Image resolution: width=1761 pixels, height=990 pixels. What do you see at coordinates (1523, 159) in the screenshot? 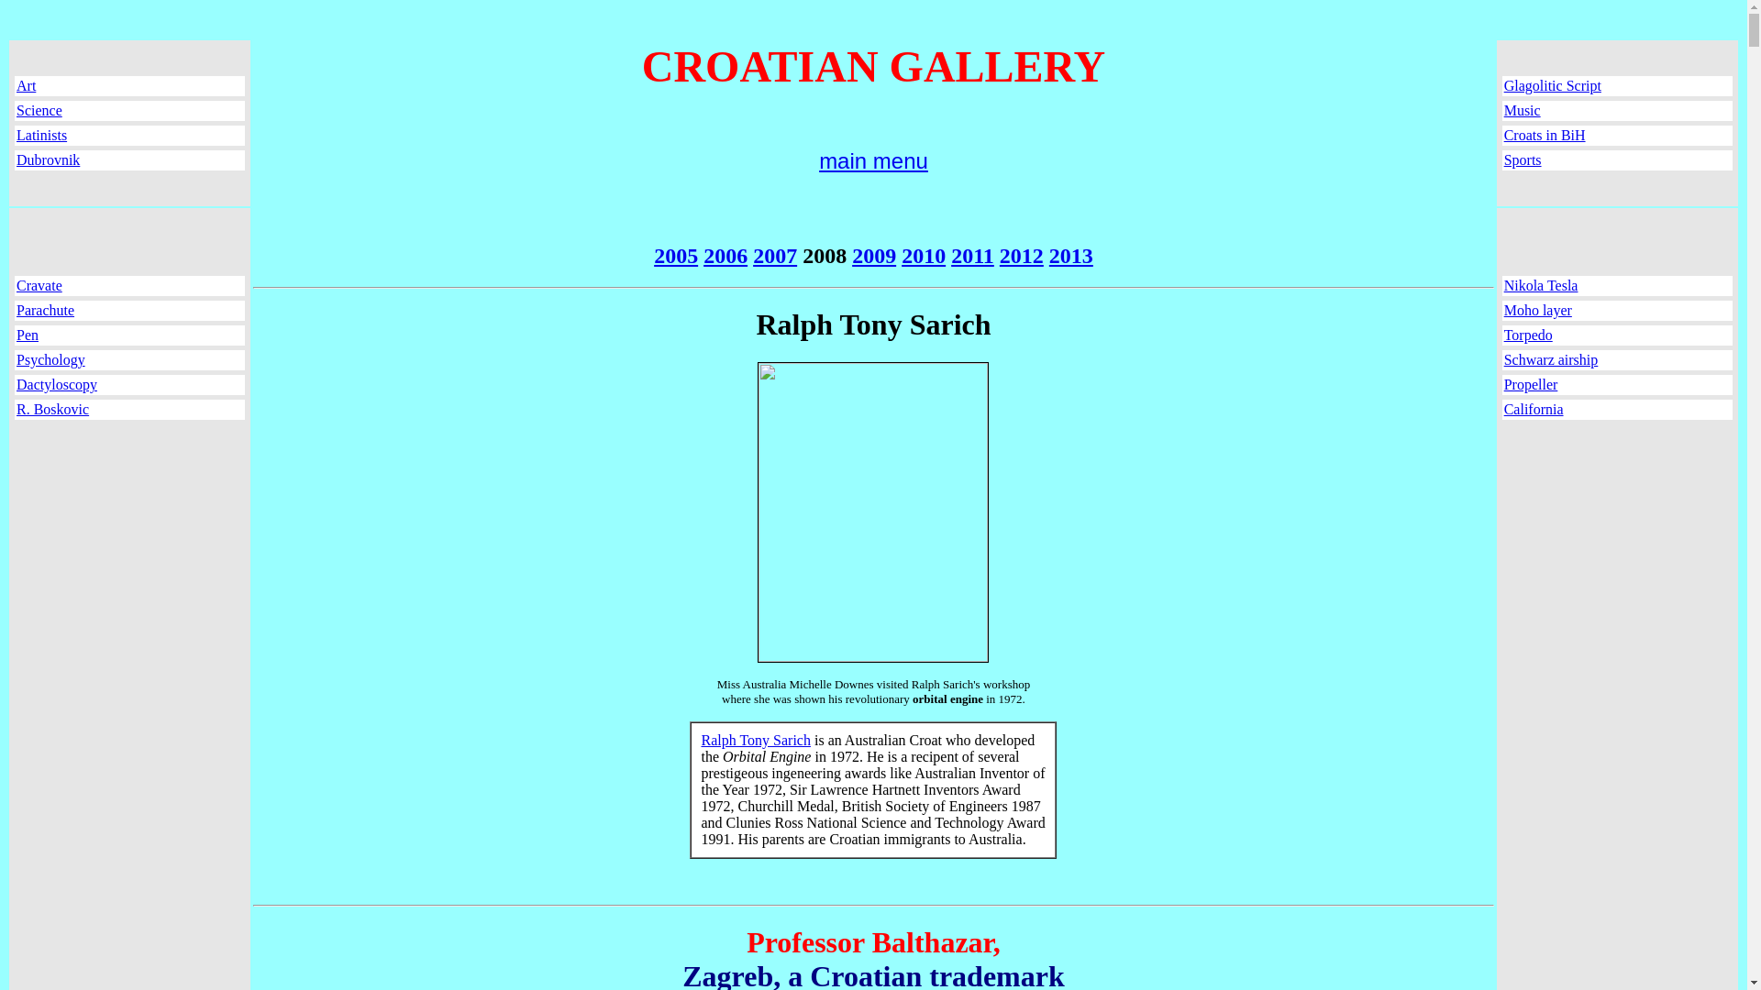
I see `Sports` at bounding box center [1523, 159].